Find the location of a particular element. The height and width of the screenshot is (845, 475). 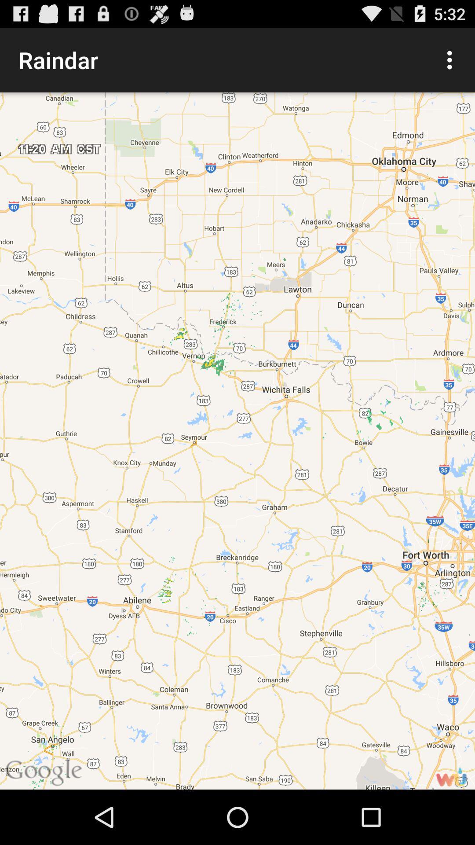

select the item at the center is located at coordinates (237, 441).